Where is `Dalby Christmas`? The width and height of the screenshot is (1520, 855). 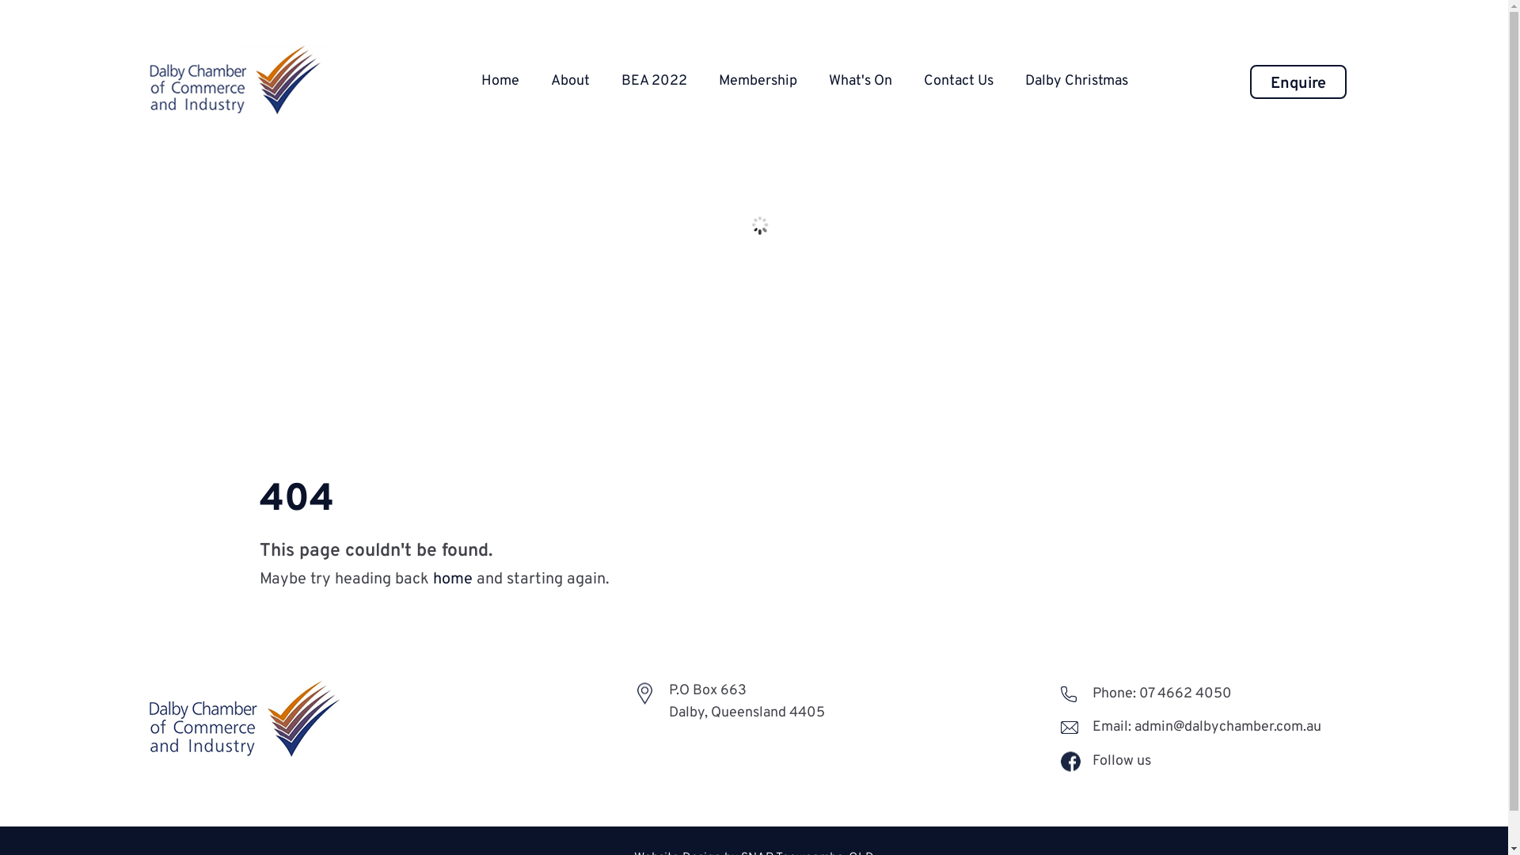
Dalby Christmas is located at coordinates (1077, 81).